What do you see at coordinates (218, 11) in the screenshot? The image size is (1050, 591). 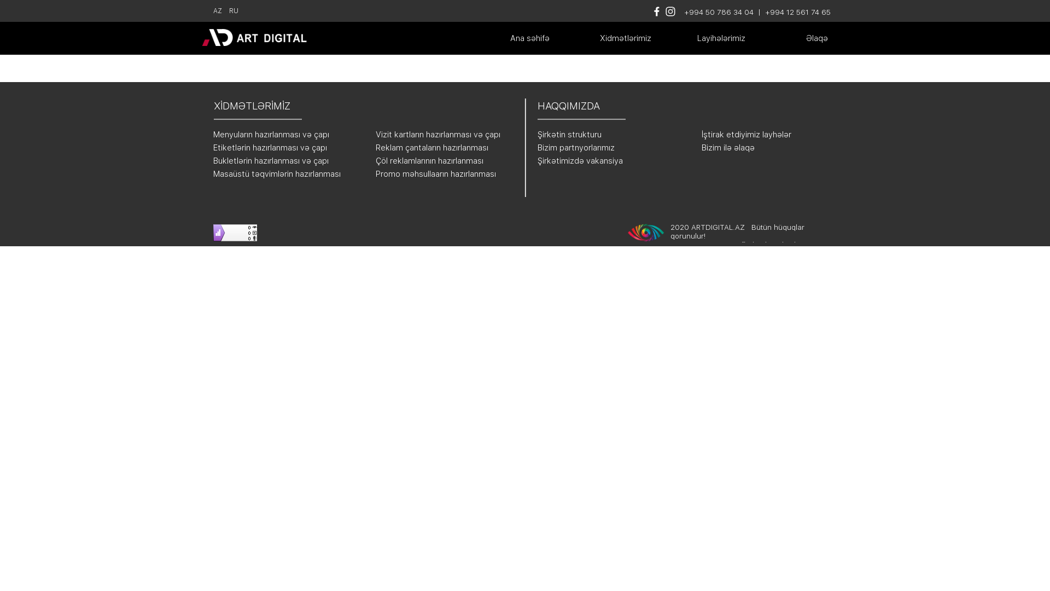 I see `AZ` at bounding box center [218, 11].